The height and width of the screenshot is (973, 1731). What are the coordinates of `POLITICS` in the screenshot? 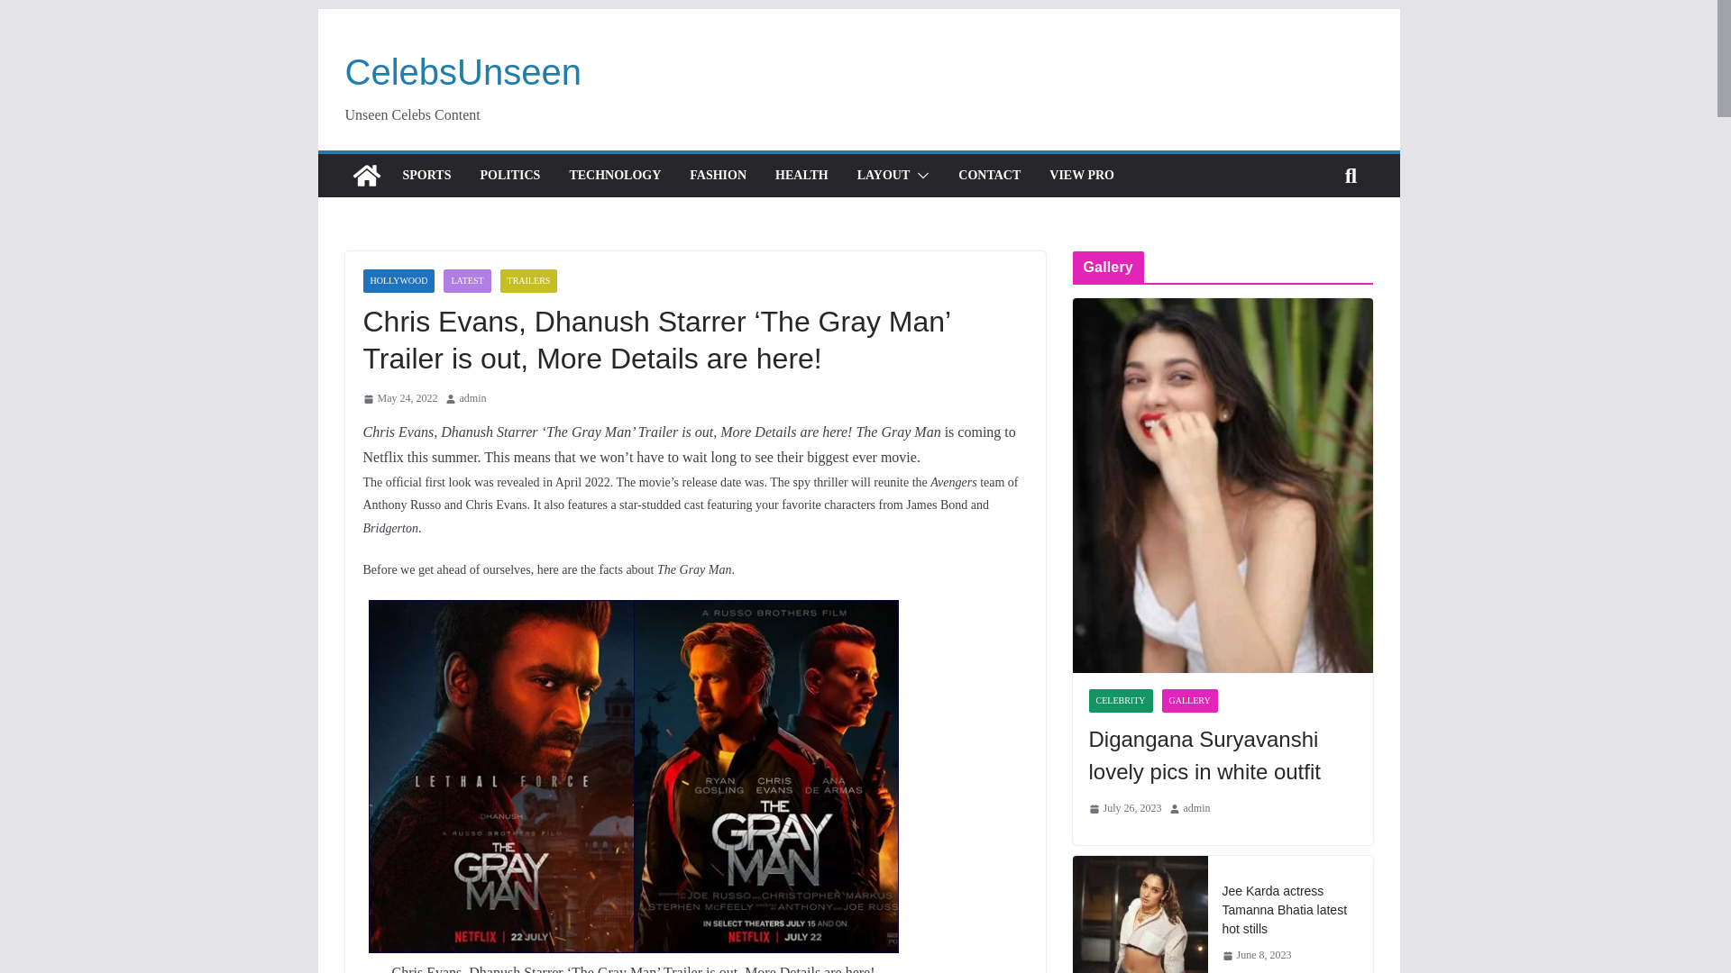 It's located at (509, 176).